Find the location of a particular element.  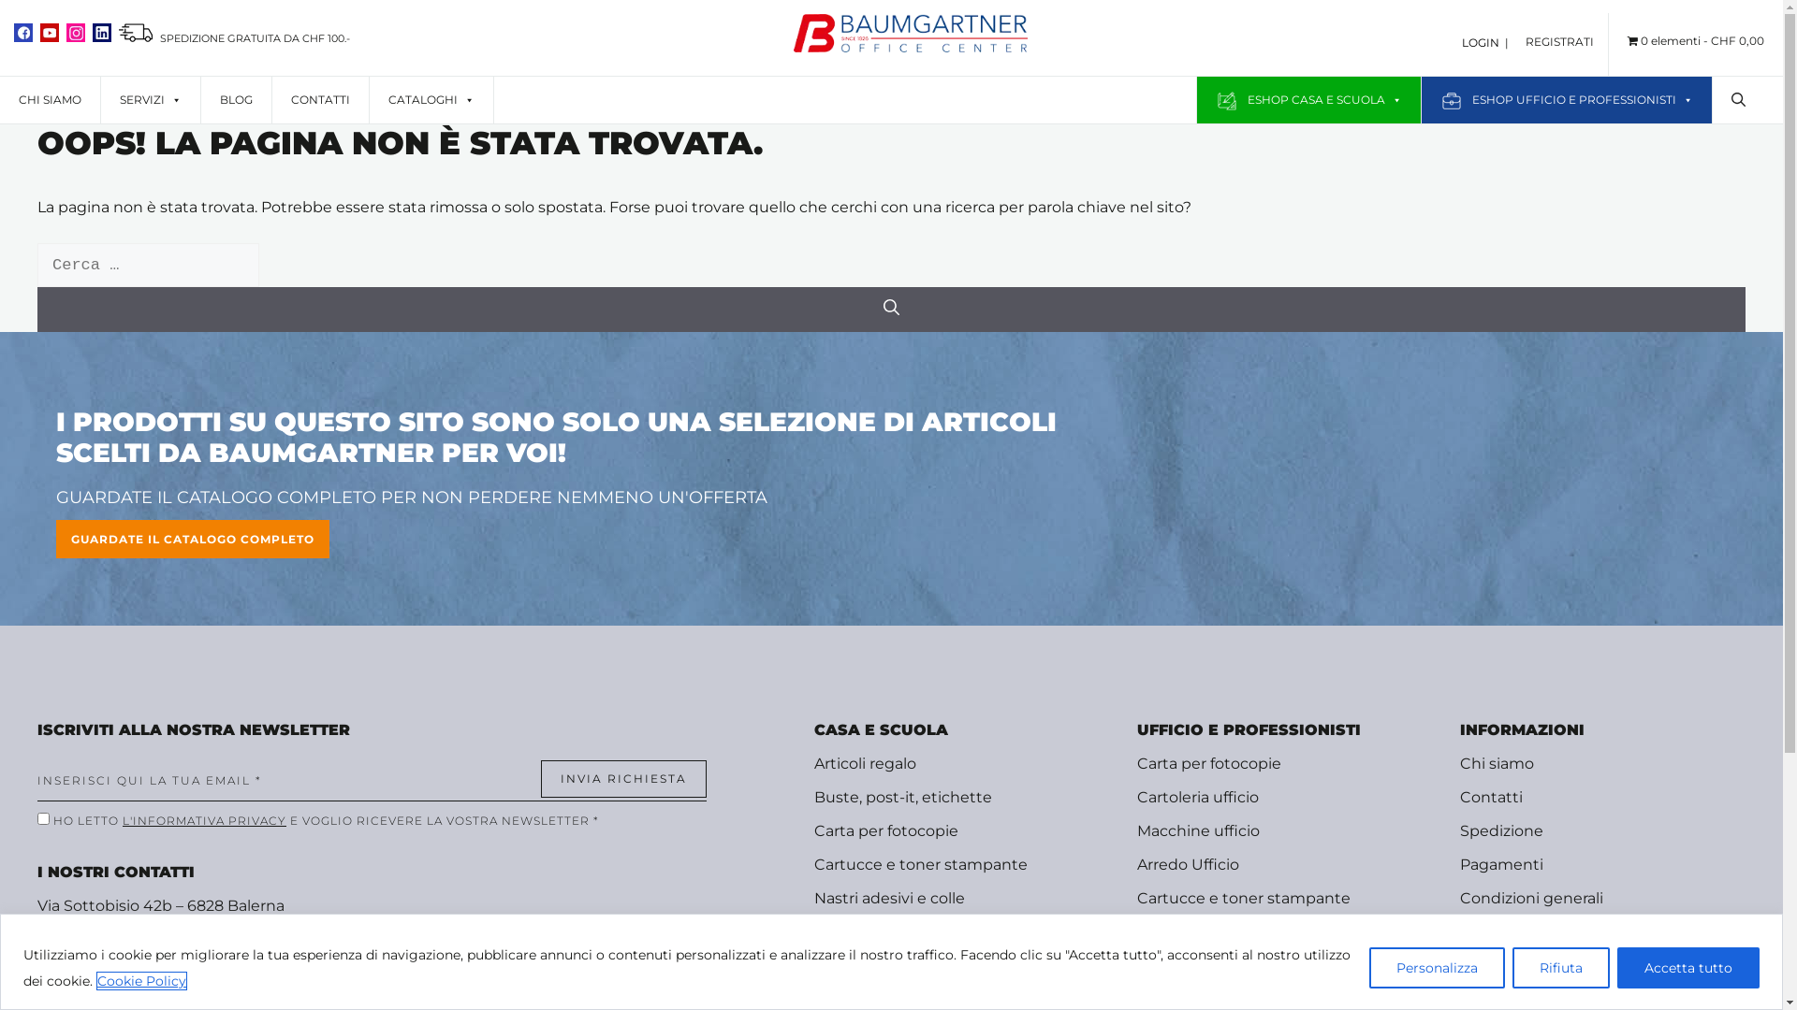

 SPEDIZIONE GRATUITA DA CHF 100.- is located at coordinates (234, 38).